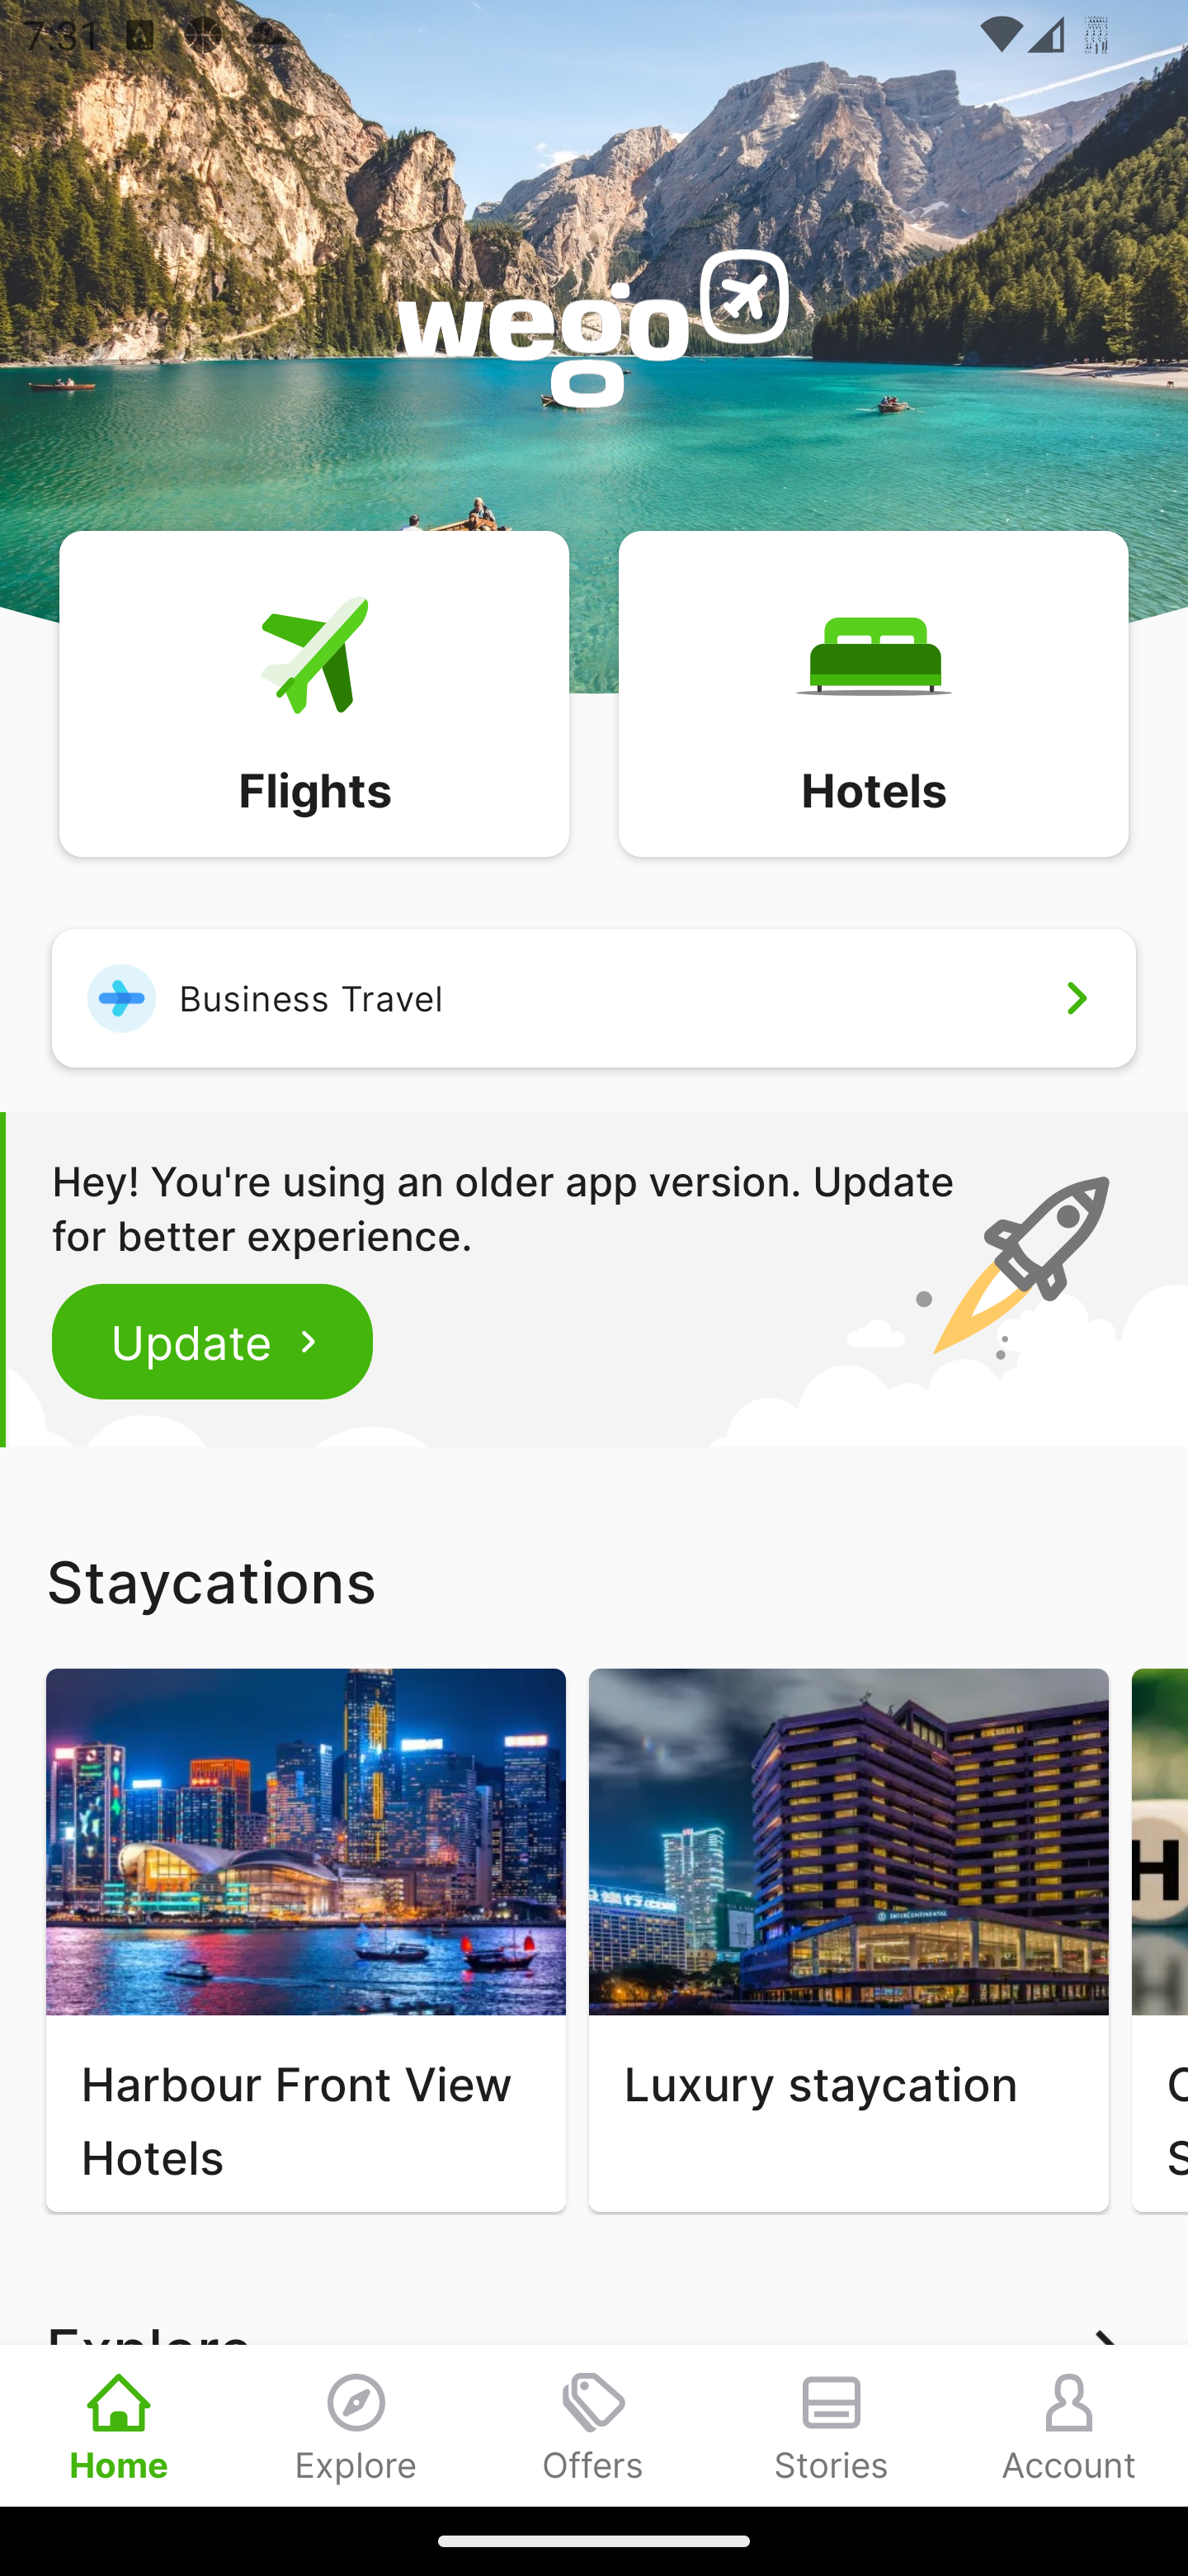 The width and height of the screenshot is (1188, 2576). What do you see at coordinates (594, 2425) in the screenshot?
I see `Offers` at bounding box center [594, 2425].